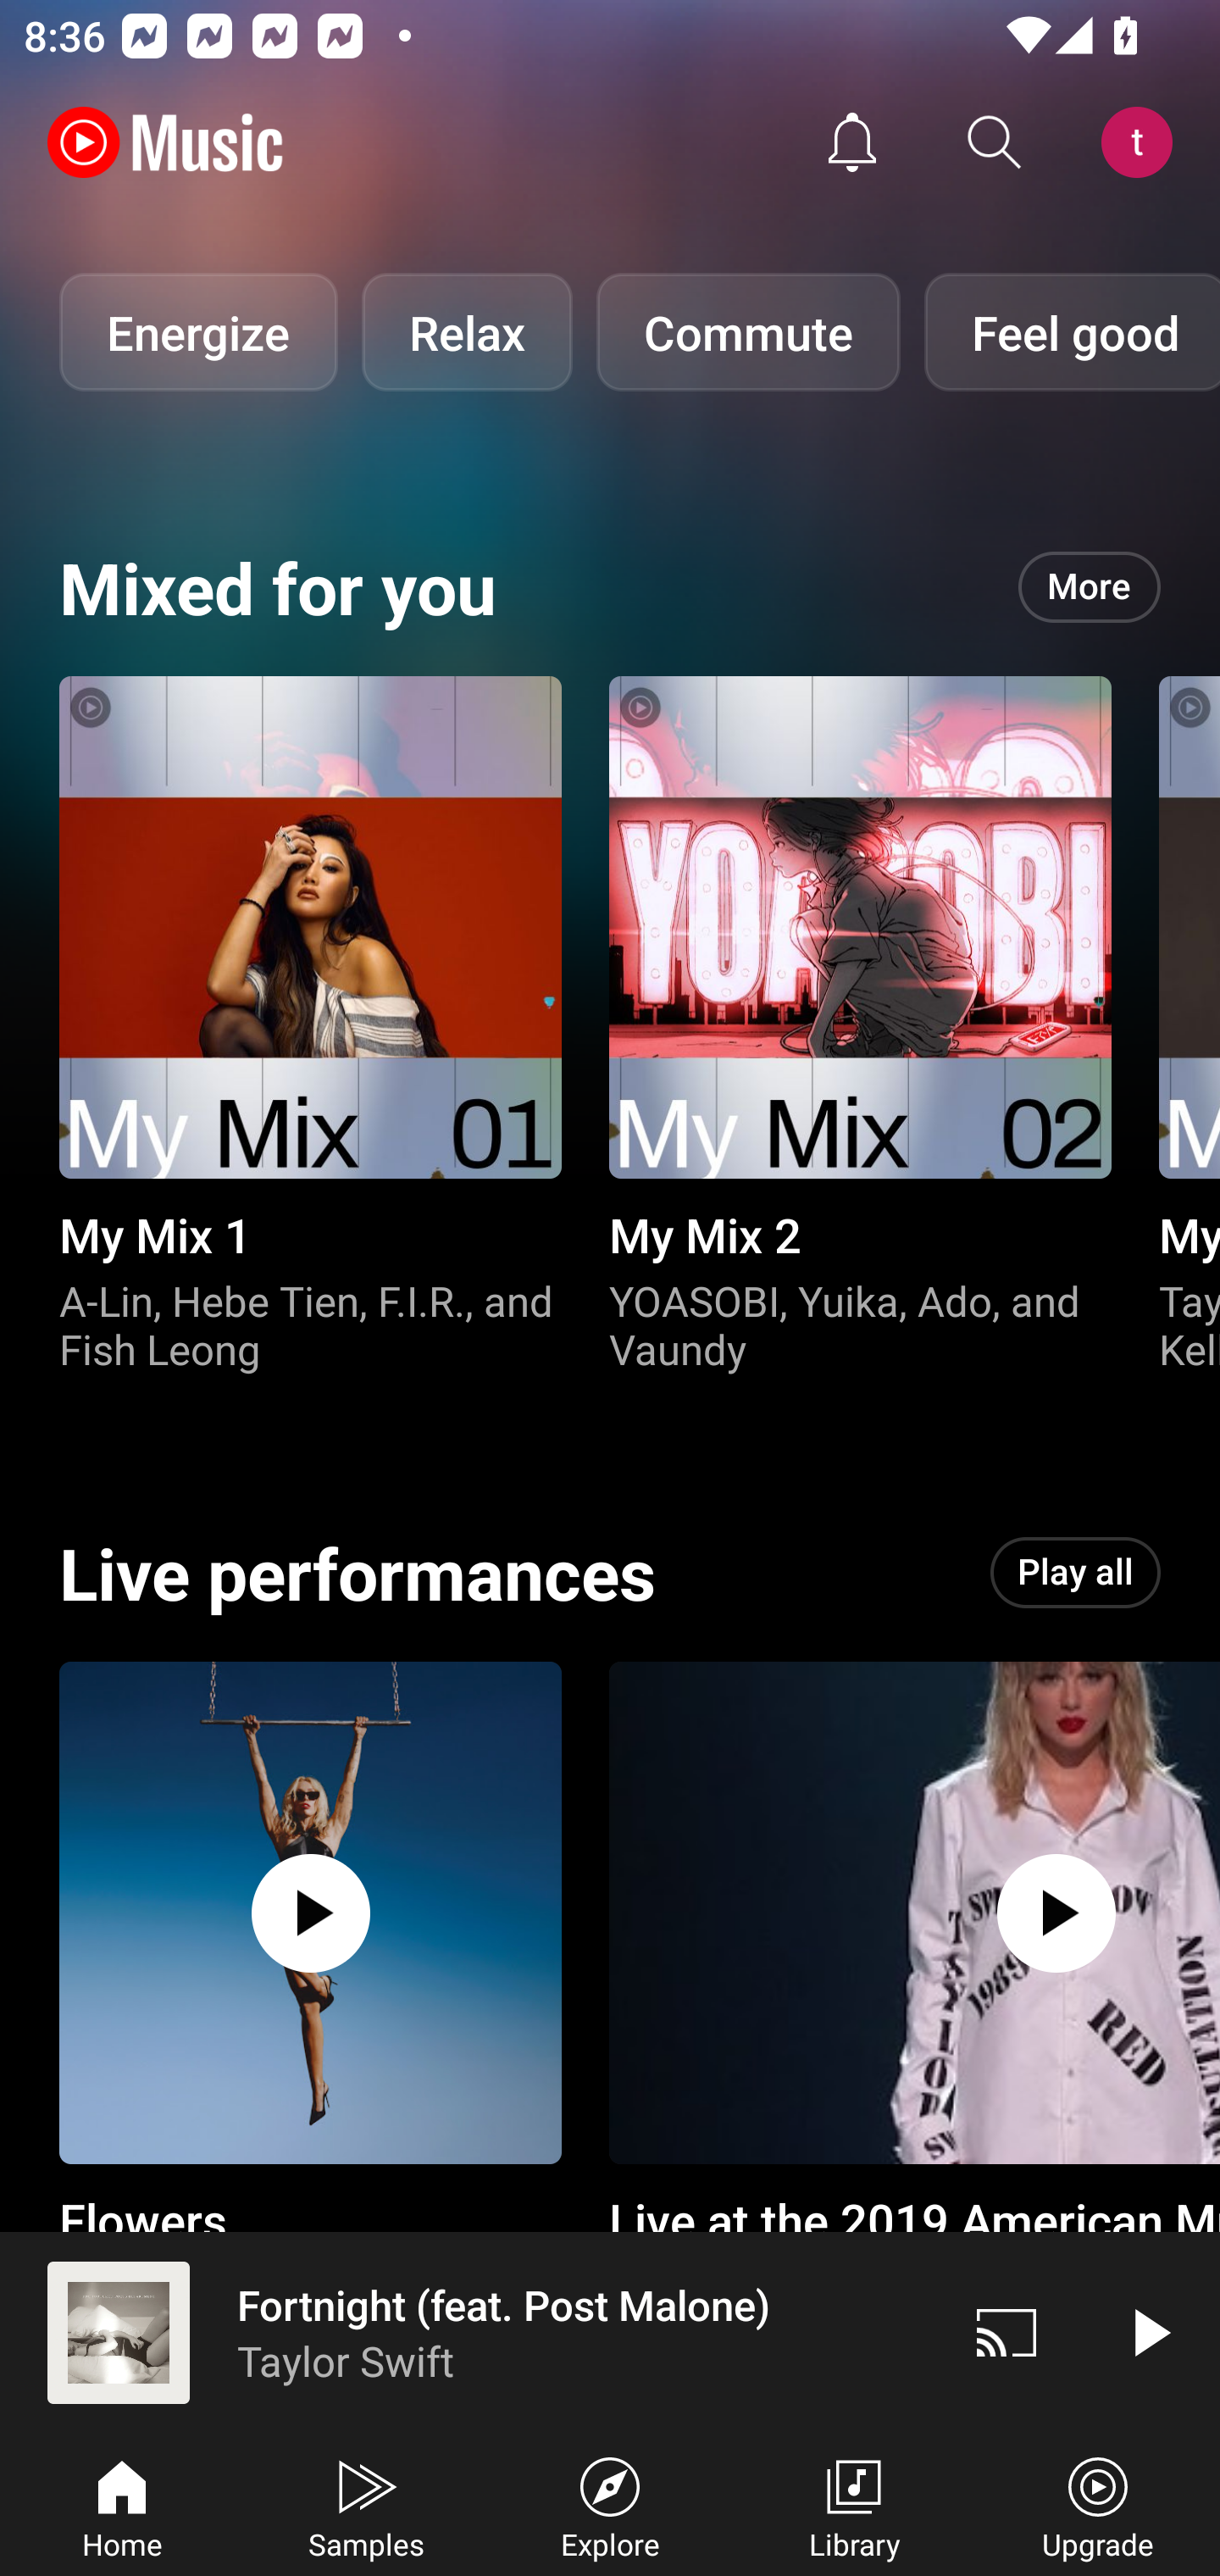 The height and width of the screenshot is (2576, 1220). Describe the element at coordinates (852, 142) in the screenshot. I see `Activity feed` at that location.